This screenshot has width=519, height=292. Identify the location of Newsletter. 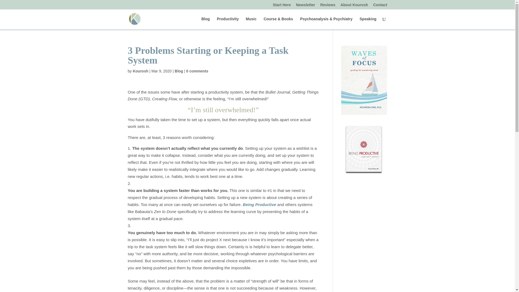
(305, 6).